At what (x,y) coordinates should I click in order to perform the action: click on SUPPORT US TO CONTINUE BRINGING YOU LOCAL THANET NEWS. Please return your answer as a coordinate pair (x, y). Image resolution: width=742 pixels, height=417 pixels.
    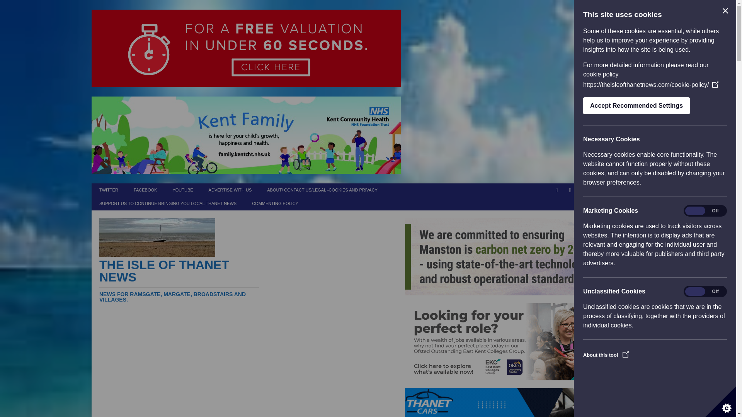
    Looking at the image, I should click on (168, 203).